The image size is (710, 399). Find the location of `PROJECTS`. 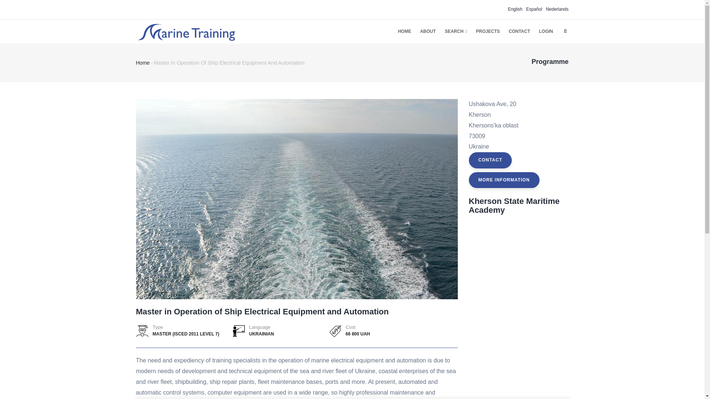

PROJECTS is located at coordinates (487, 31).